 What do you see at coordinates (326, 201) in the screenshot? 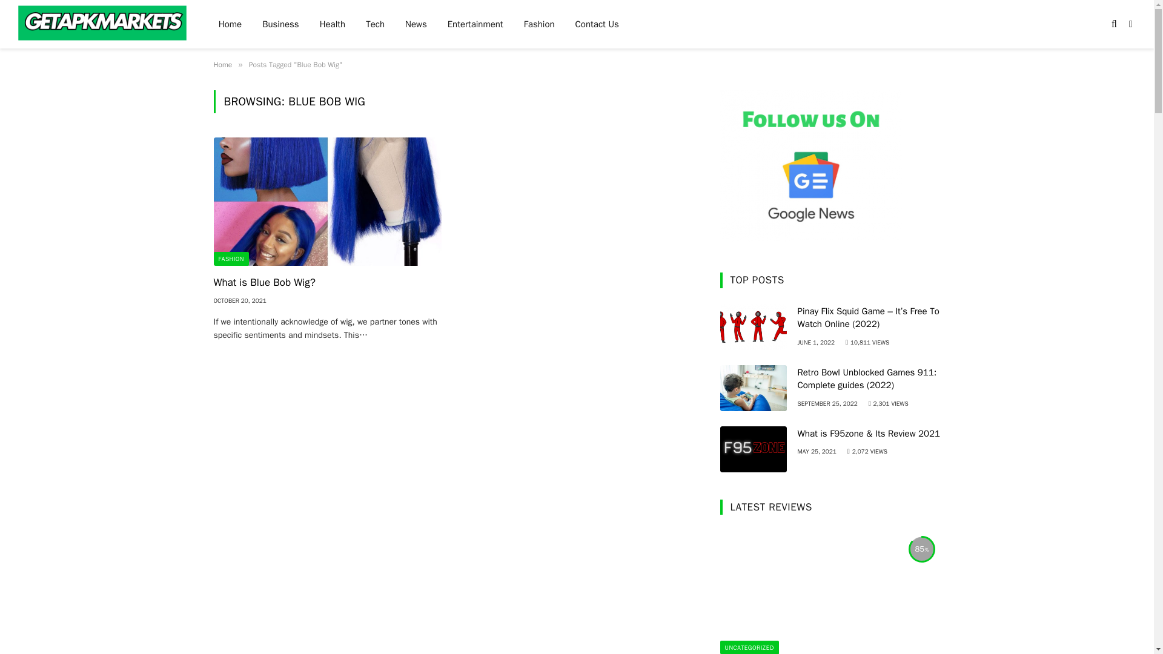
I see `What is Blue Bob Wig?` at bounding box center [326, 201].